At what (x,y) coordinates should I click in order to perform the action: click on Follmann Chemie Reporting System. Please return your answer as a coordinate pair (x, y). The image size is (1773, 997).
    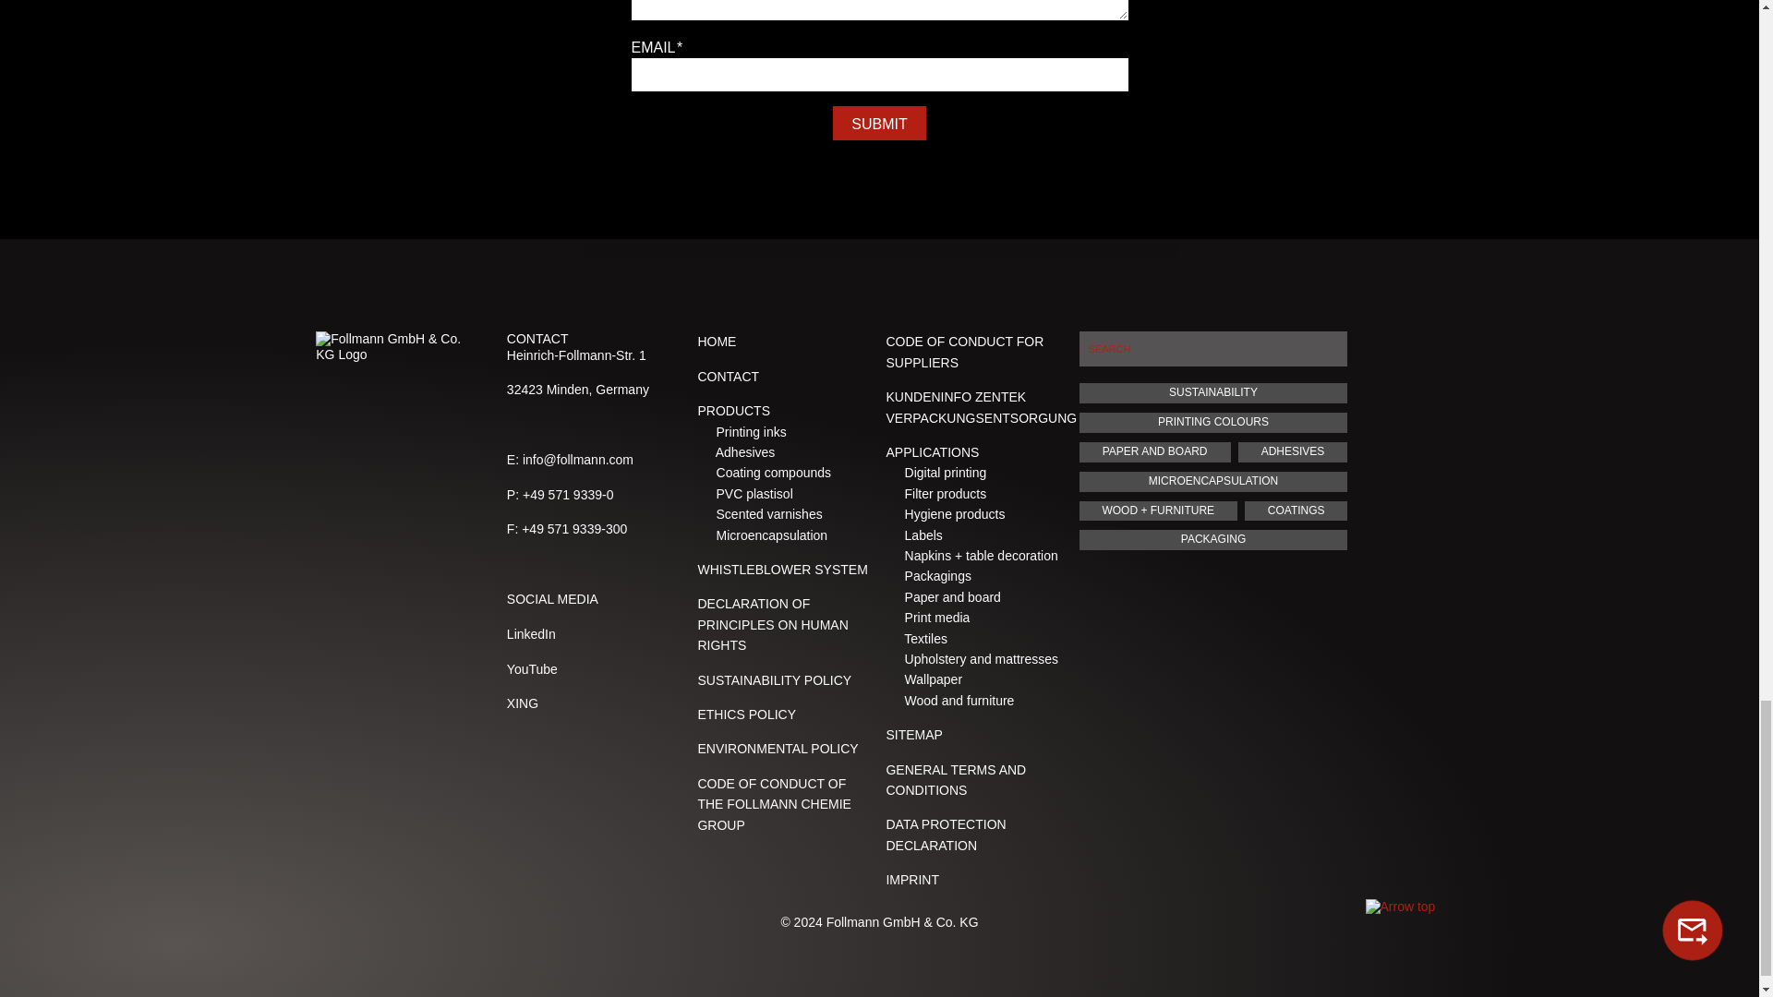
    Looking at the image, I should click on (781, 570).